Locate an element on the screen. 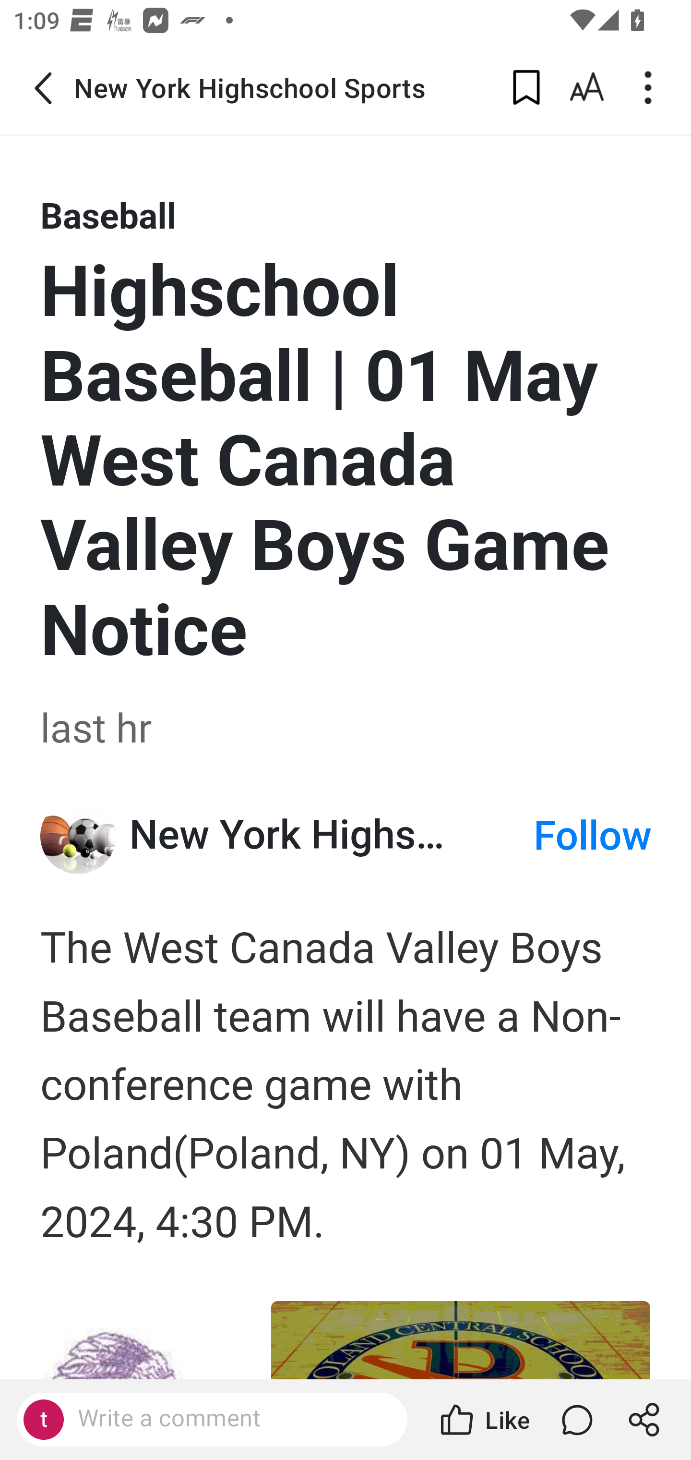  Like is located at coordinates (484, 1420).